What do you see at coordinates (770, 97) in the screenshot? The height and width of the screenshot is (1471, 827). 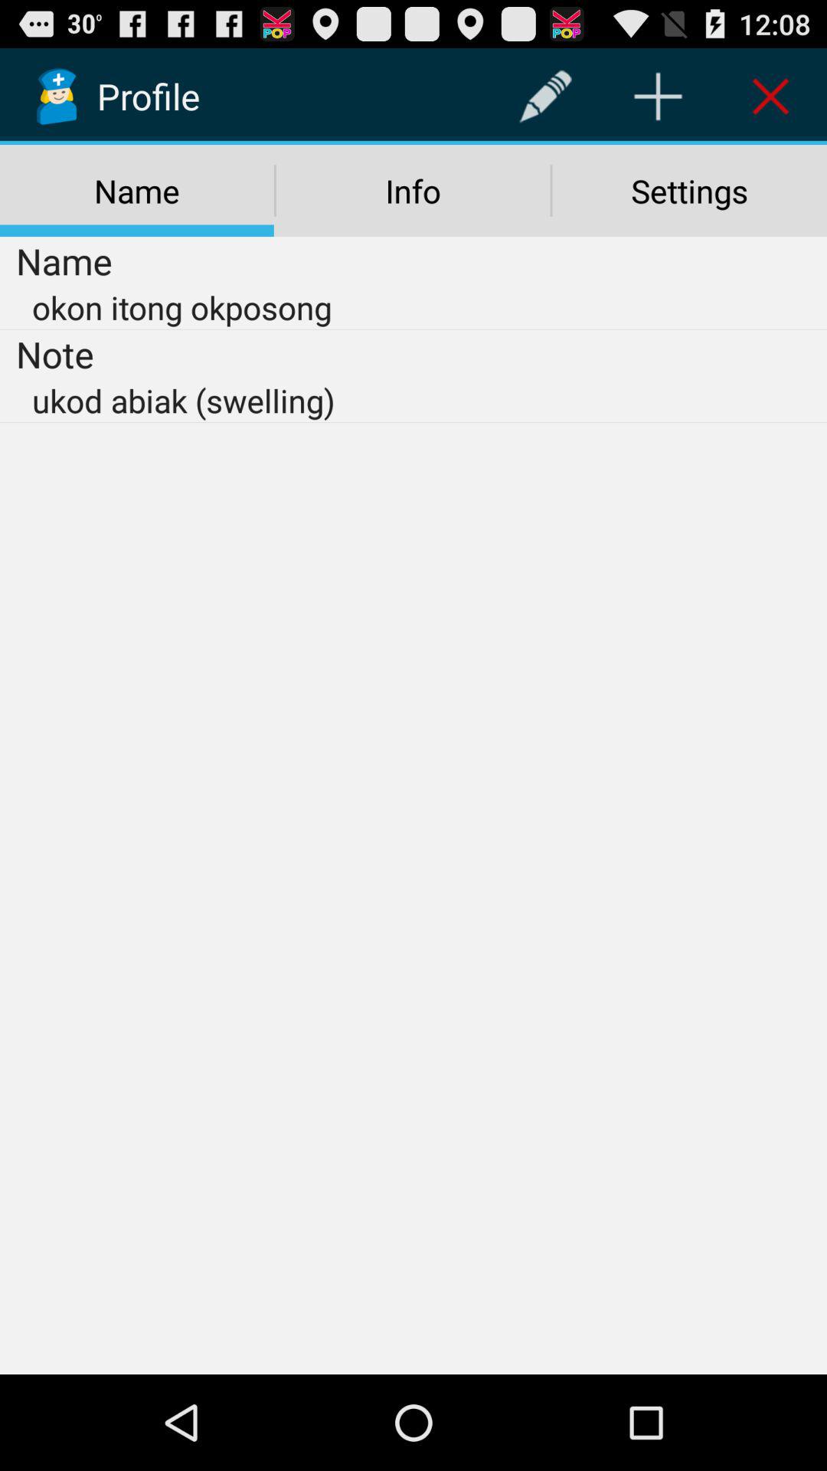 I see `choose the item above settings item` at bounding box center [770, 97].